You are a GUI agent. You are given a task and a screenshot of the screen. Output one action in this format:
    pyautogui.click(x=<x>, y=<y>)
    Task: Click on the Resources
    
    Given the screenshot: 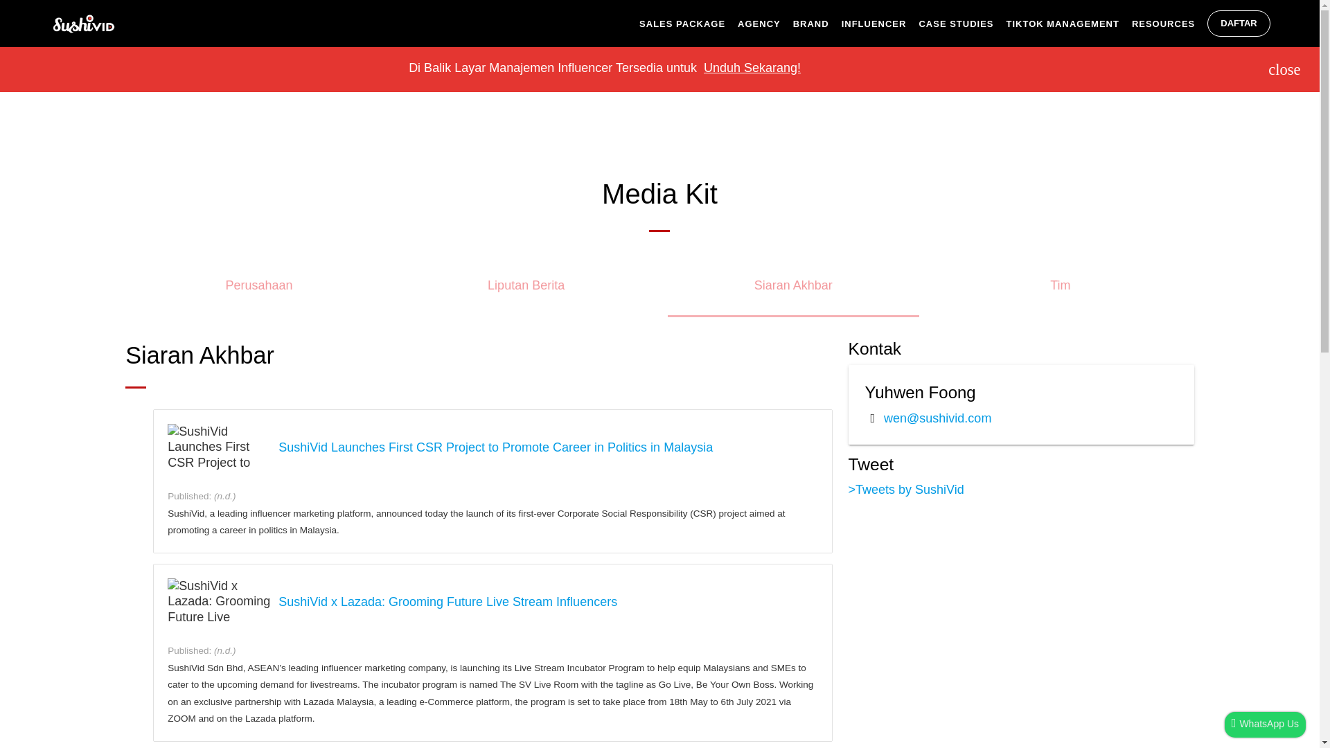 What is the action you would take?
    pyautogui.click(x=1169, y=24)
    